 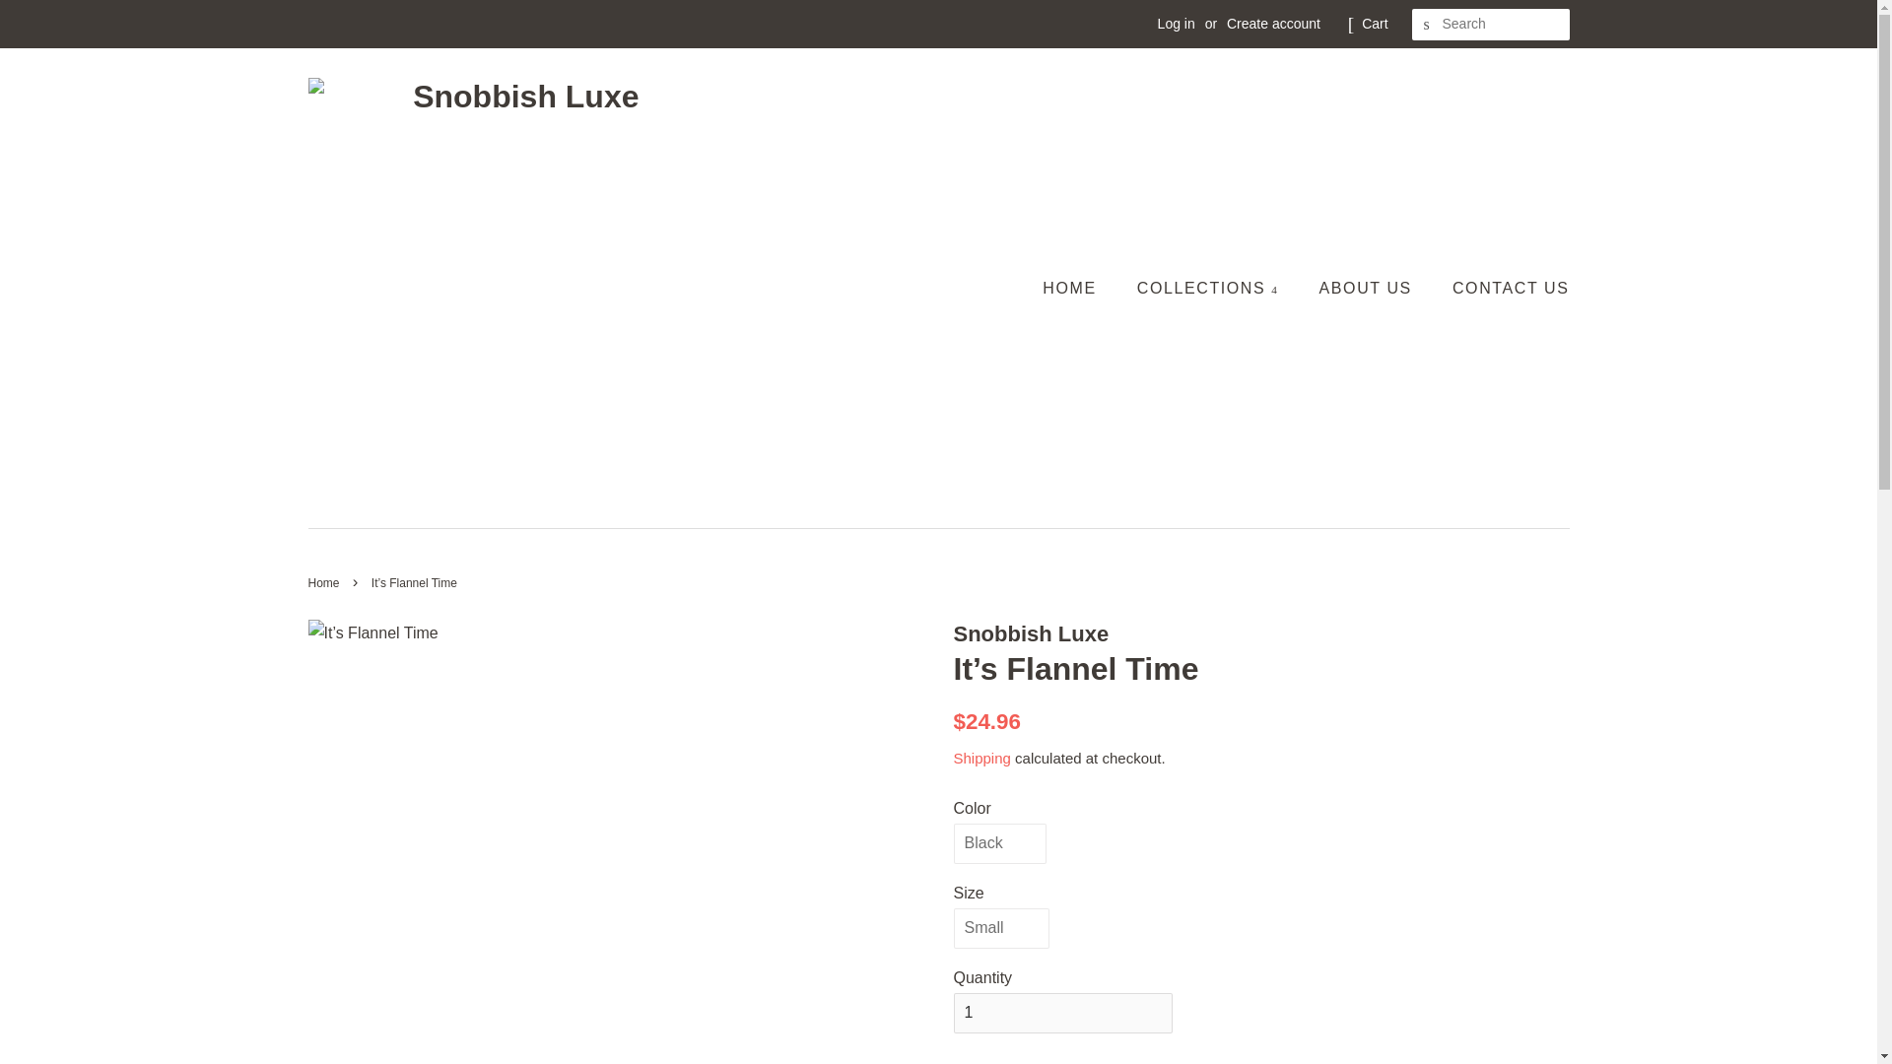 What do you see at coordinates (1273, 24) in the screenshot?
I see `Create account` at bounding box center [1273, 24].